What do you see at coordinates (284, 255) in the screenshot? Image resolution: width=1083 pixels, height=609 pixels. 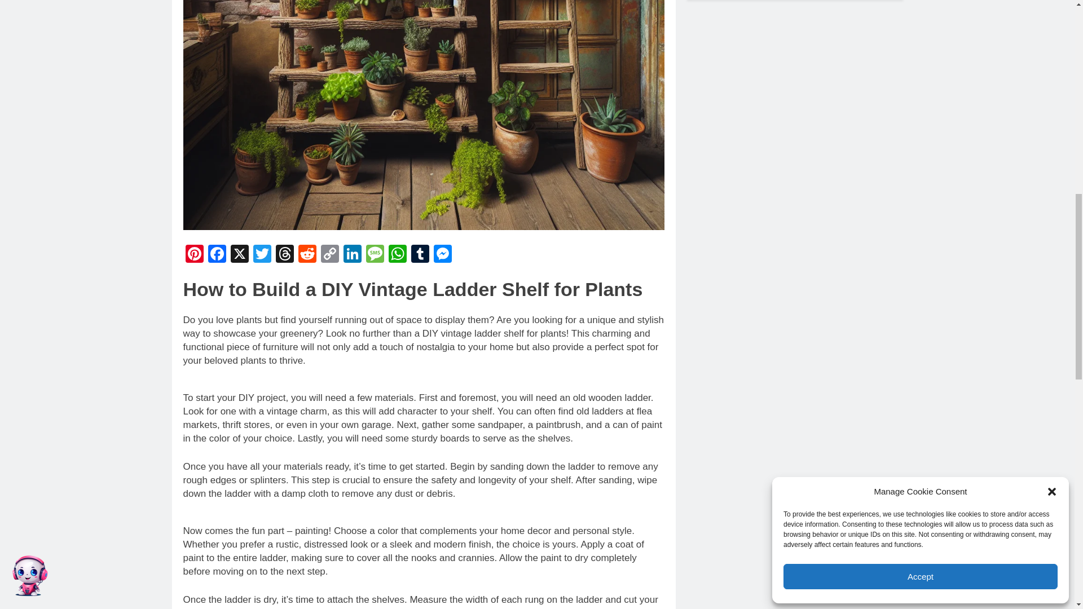 I see `Threads` at bounding box center [284, 255].